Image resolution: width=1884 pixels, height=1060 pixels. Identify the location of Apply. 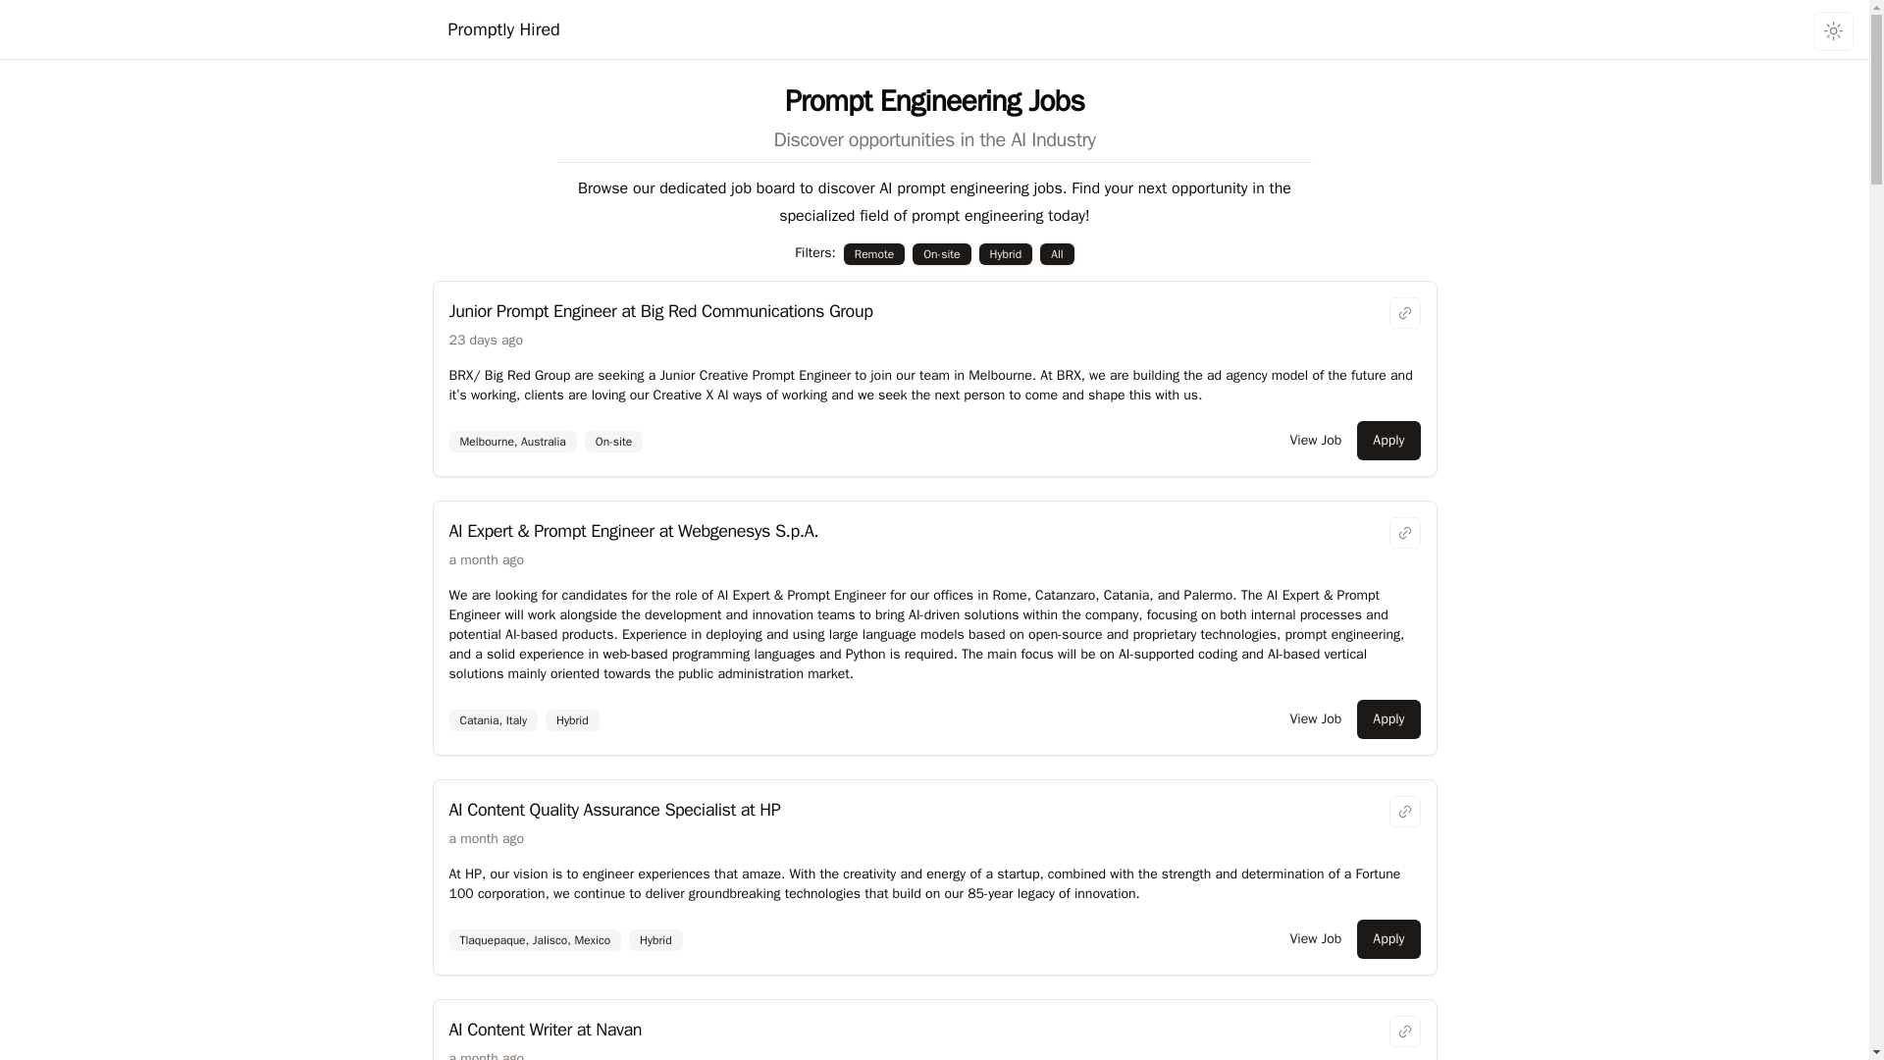
(1387, 939).